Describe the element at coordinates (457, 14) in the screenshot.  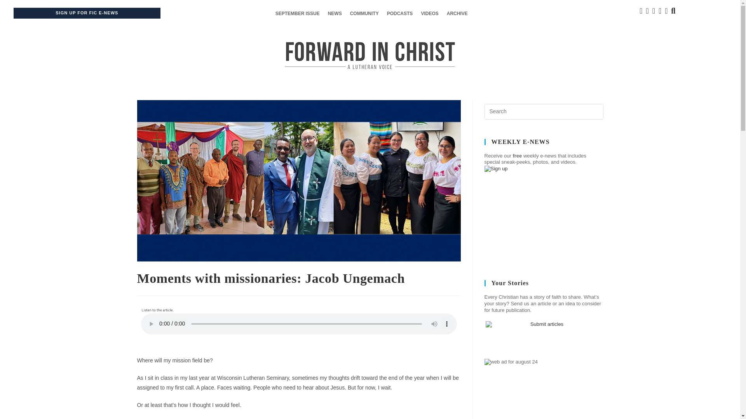
I see `ARCHIVE` at that location.